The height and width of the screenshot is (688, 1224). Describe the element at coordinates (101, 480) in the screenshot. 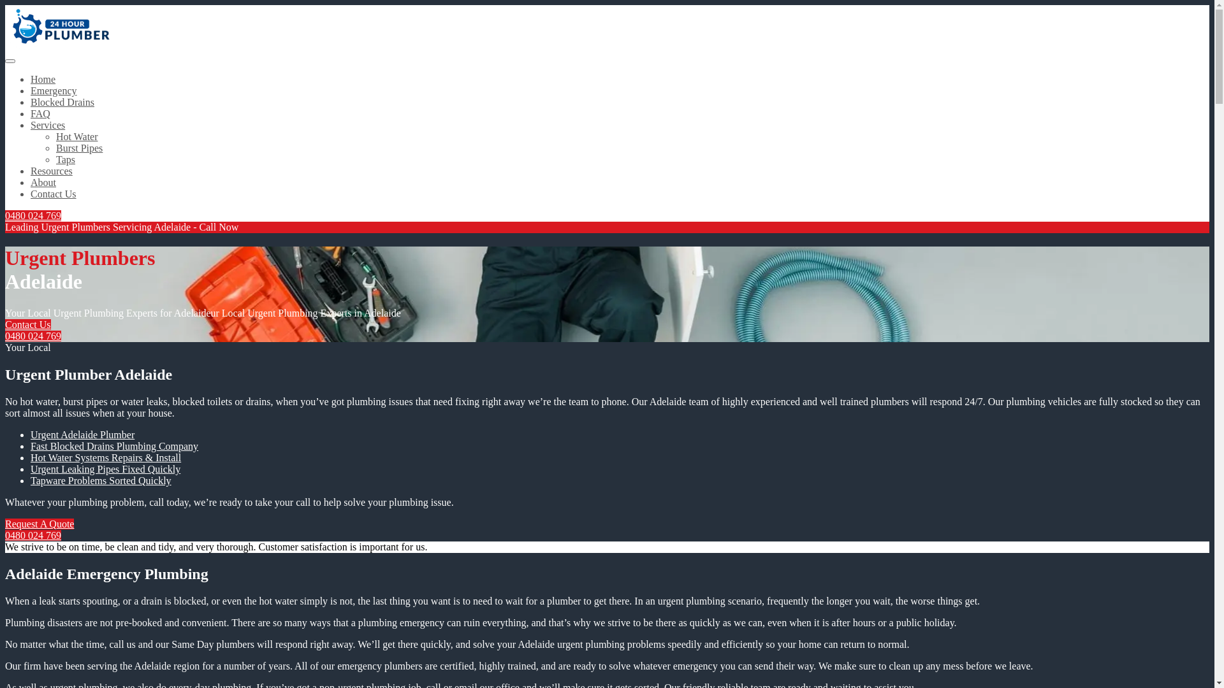

I see `Tapware Problems Sorted Quickly` at that location.